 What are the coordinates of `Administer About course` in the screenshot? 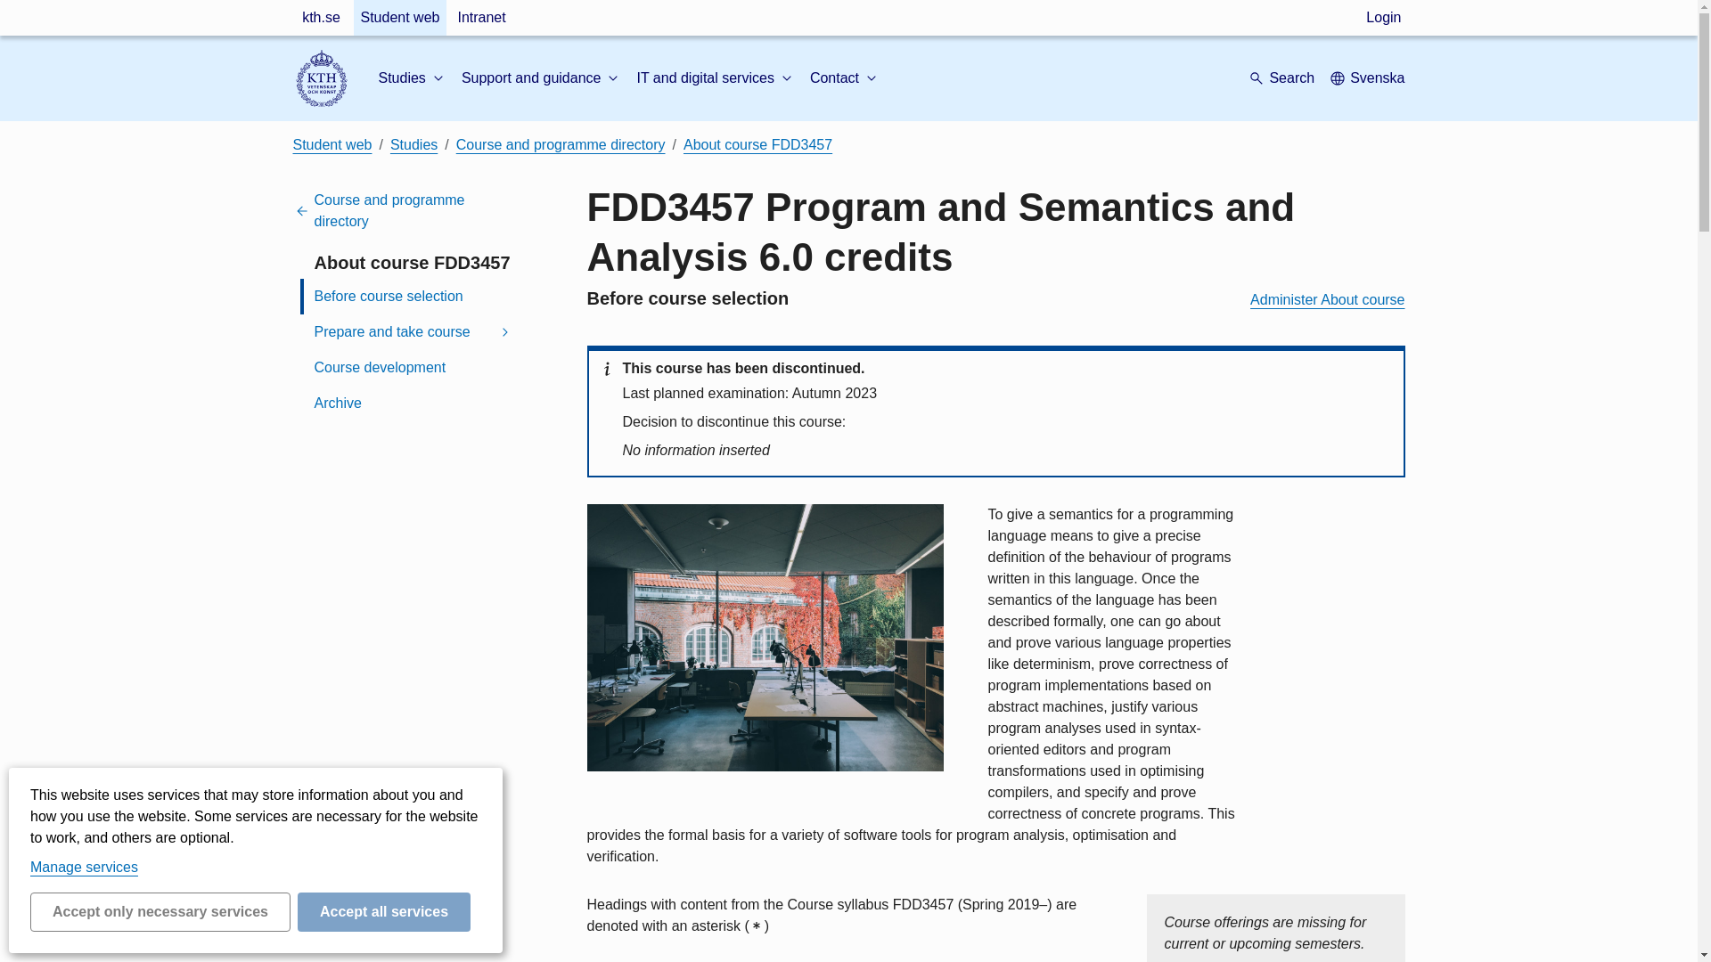 It's located at (1328, 299).